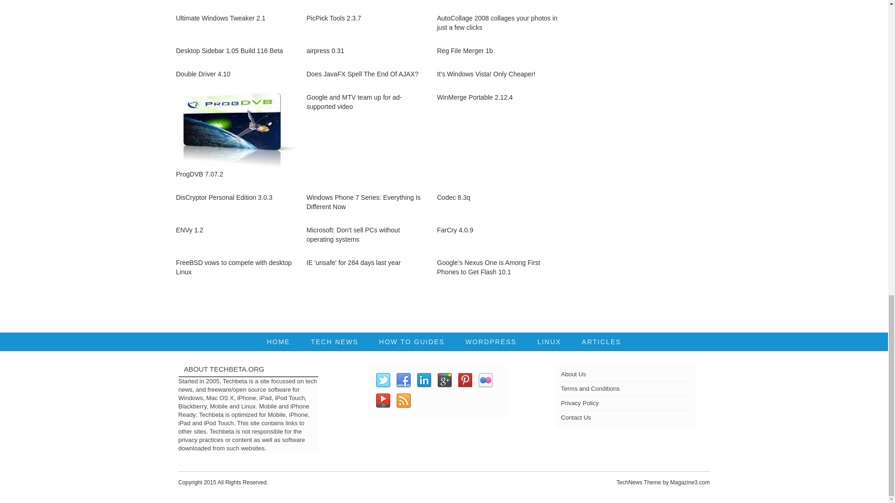 The height and width of the screenshot is (503, 895). Describe the element at coordinates (444, 380) in the screenshot. I see `Google Plus` at that location.